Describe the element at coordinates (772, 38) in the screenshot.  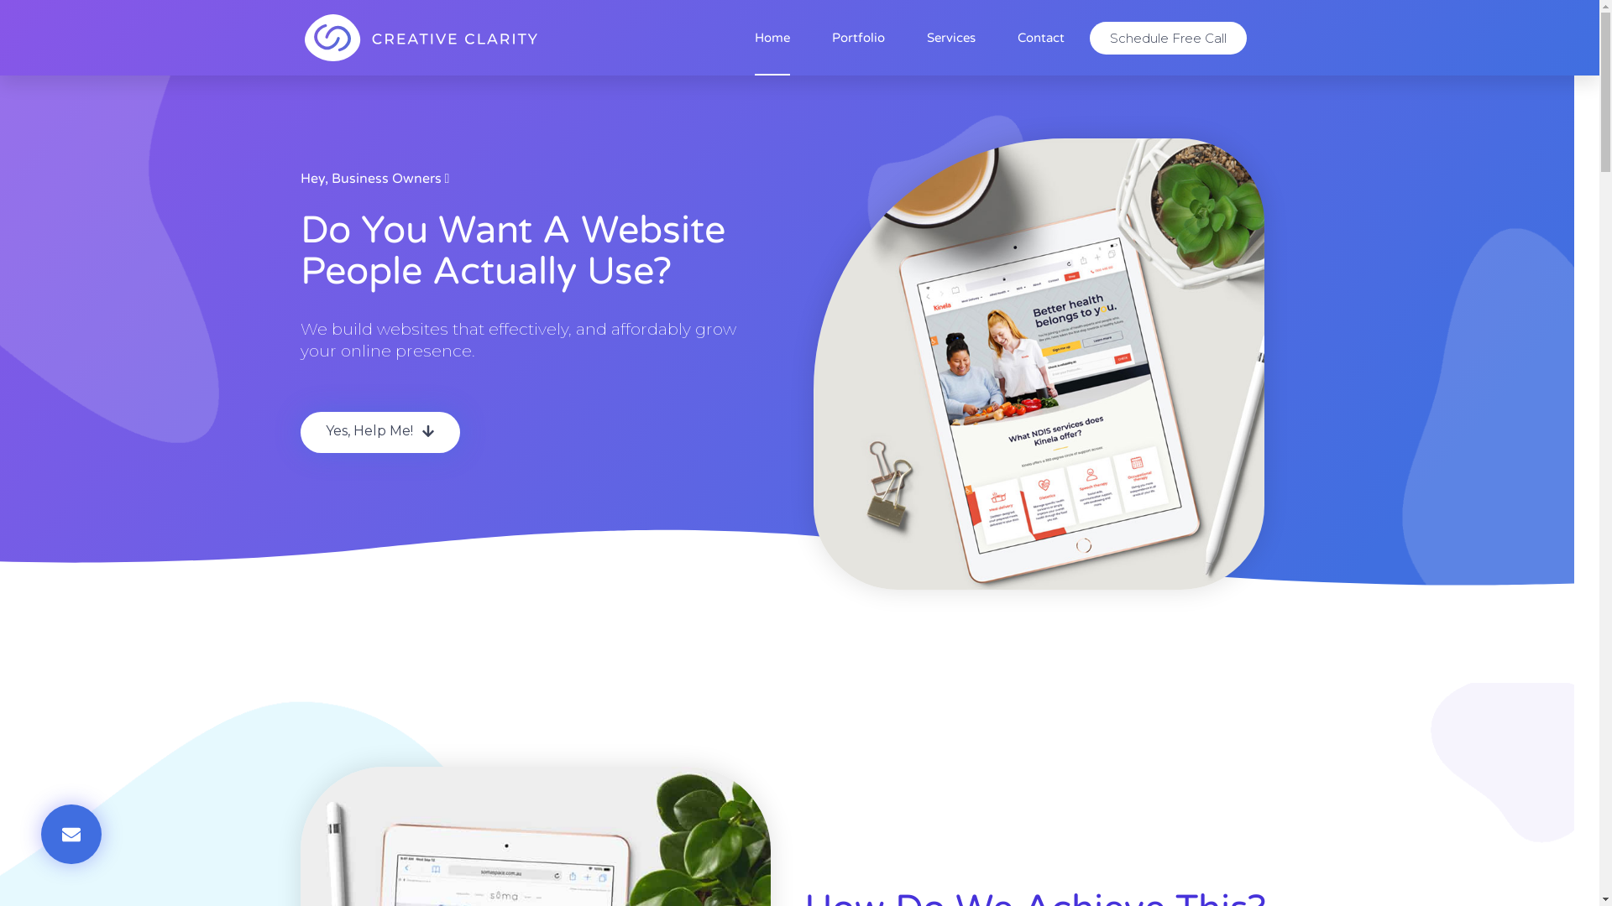
I see `Home` at that location.